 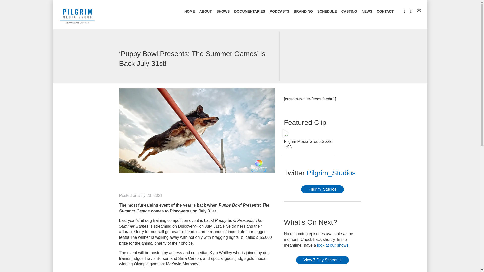 What do you see at coordinates (190, 12) in the screenshot?
I see `HOME` at bounding box center [190, 12].